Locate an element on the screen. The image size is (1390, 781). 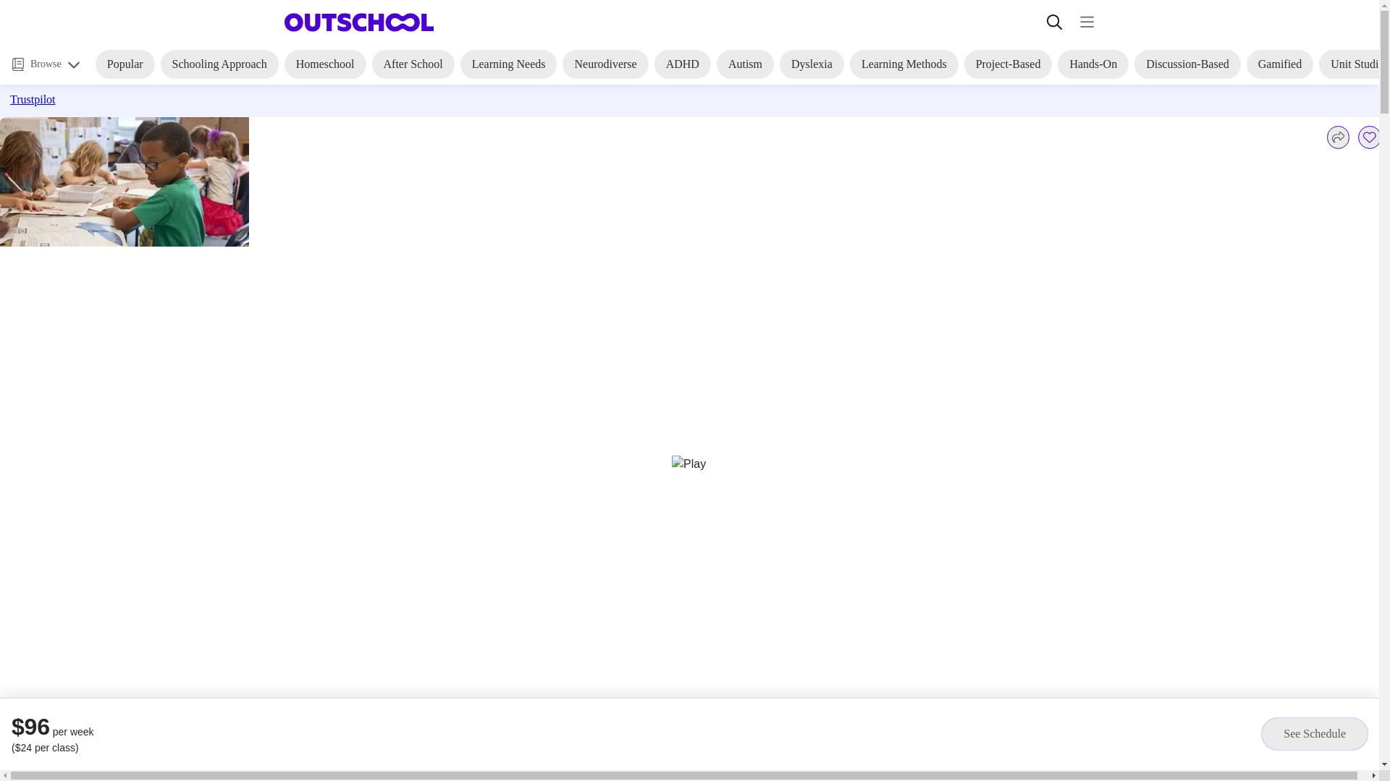
After School is located at coordinates (413, 64).